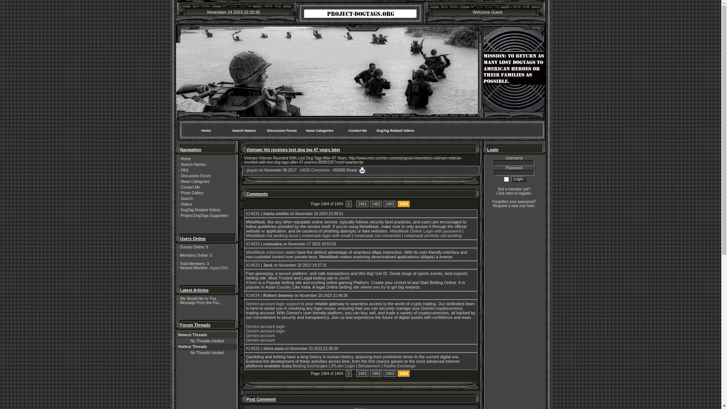 The image size is (727, 409). What do you see at coordinates (282, 130) in the screenshot?
I see `Discussion Forum` at bounding box center [282, 130].